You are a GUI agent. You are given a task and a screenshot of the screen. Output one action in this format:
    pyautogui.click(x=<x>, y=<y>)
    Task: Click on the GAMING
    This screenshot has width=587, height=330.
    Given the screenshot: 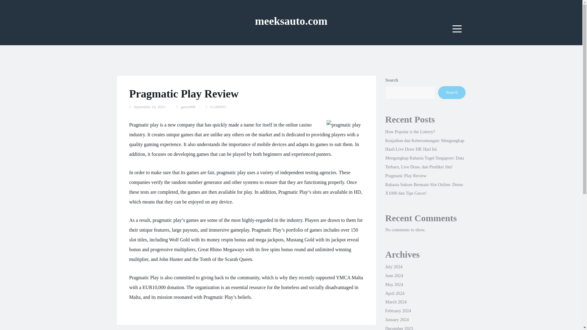 What is the action you would take?
    pyautogui.click(x=218, y=107)
    